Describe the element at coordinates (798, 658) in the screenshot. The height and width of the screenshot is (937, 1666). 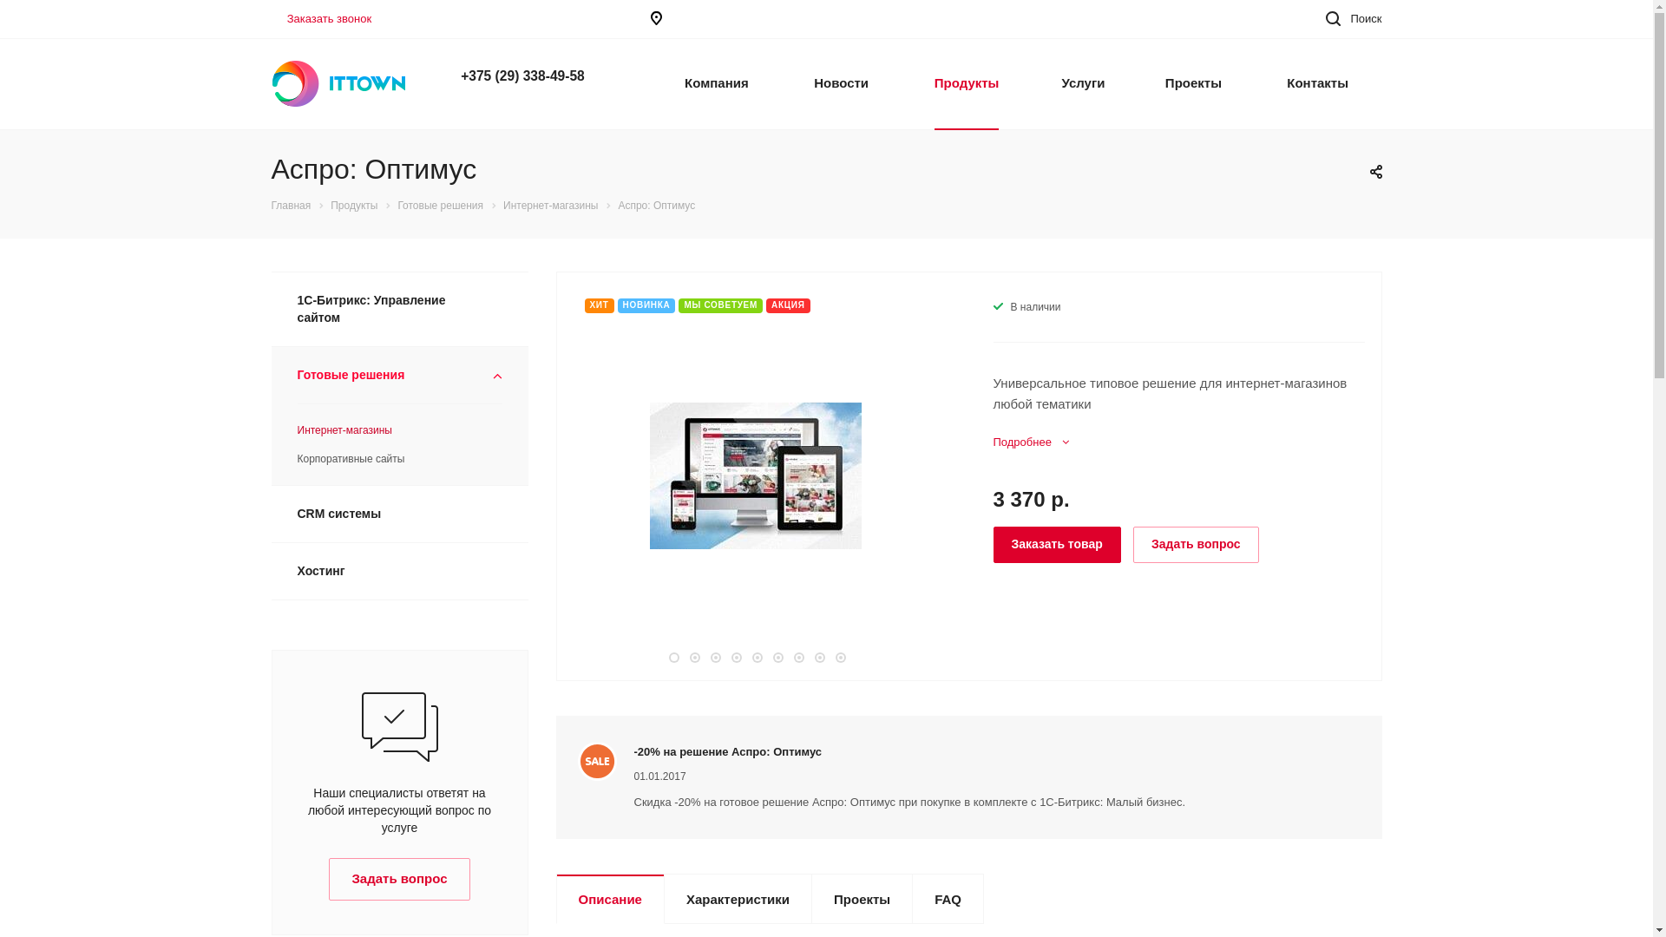
I see `7` at that location.